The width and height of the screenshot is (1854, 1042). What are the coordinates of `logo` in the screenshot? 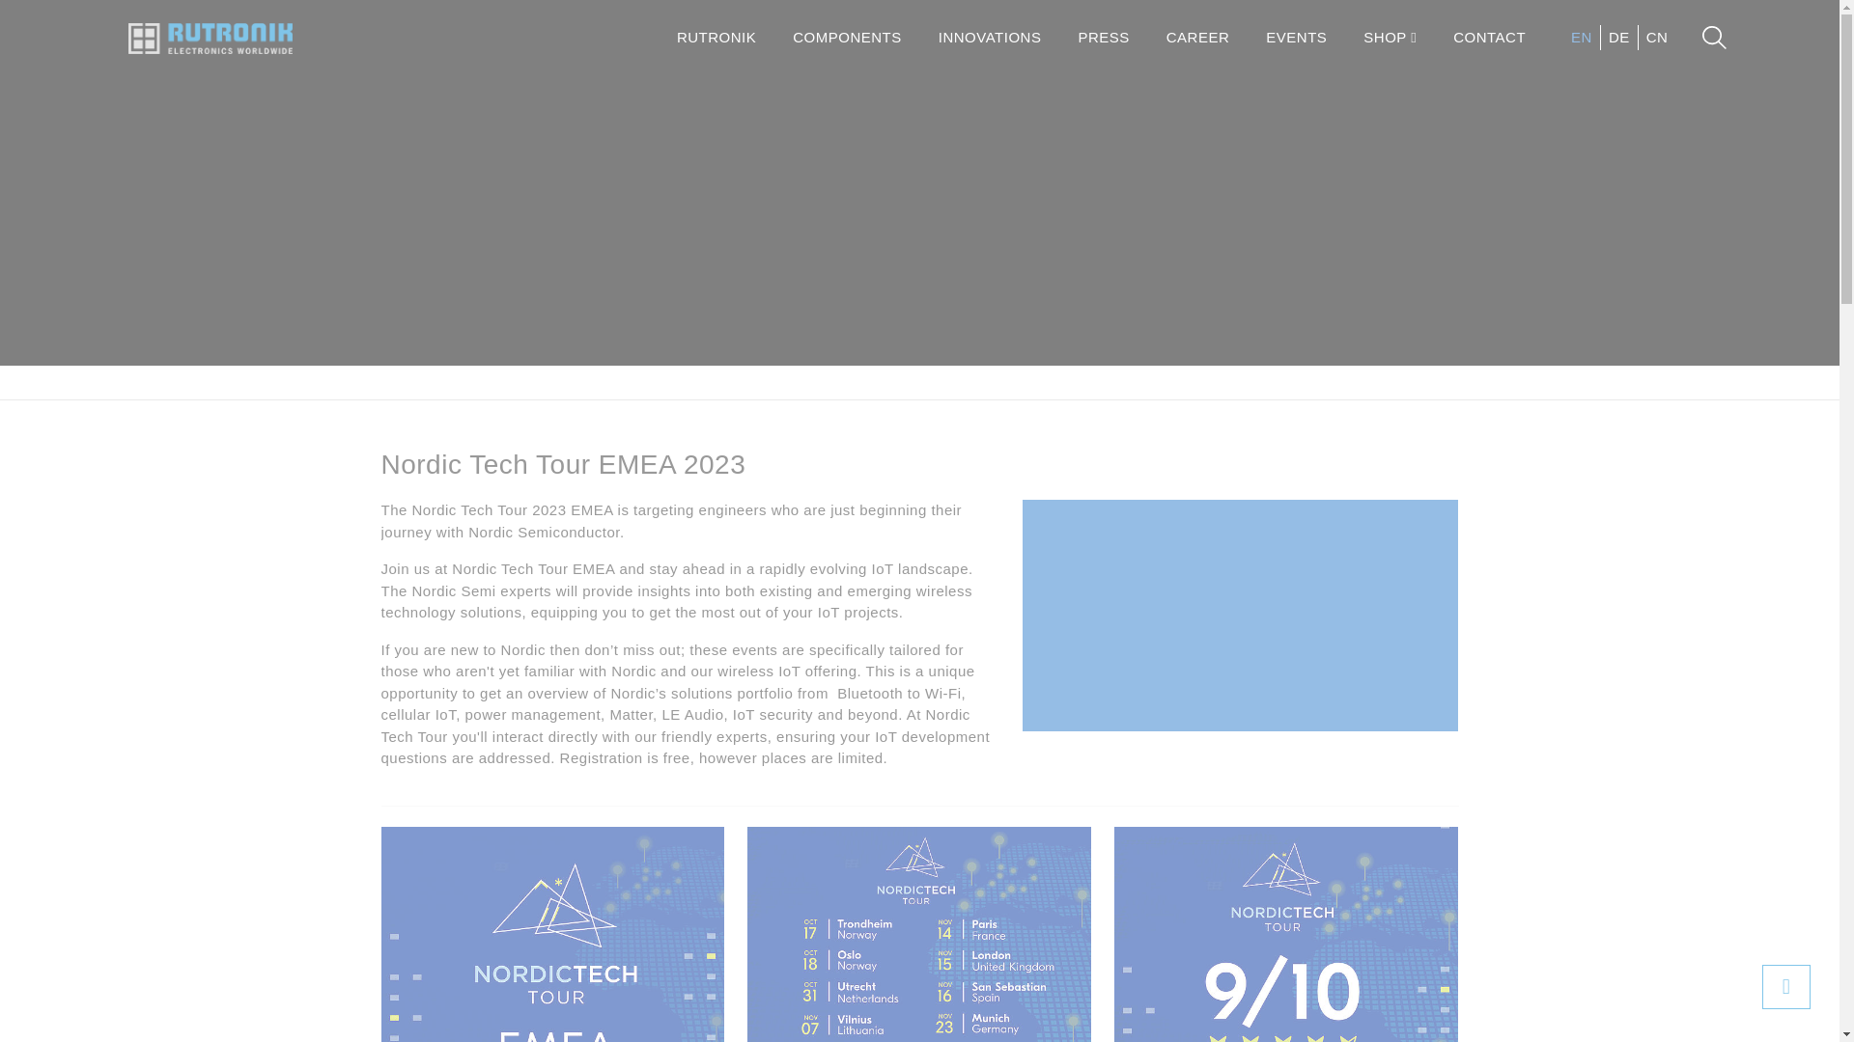 It's located at (209, 39).